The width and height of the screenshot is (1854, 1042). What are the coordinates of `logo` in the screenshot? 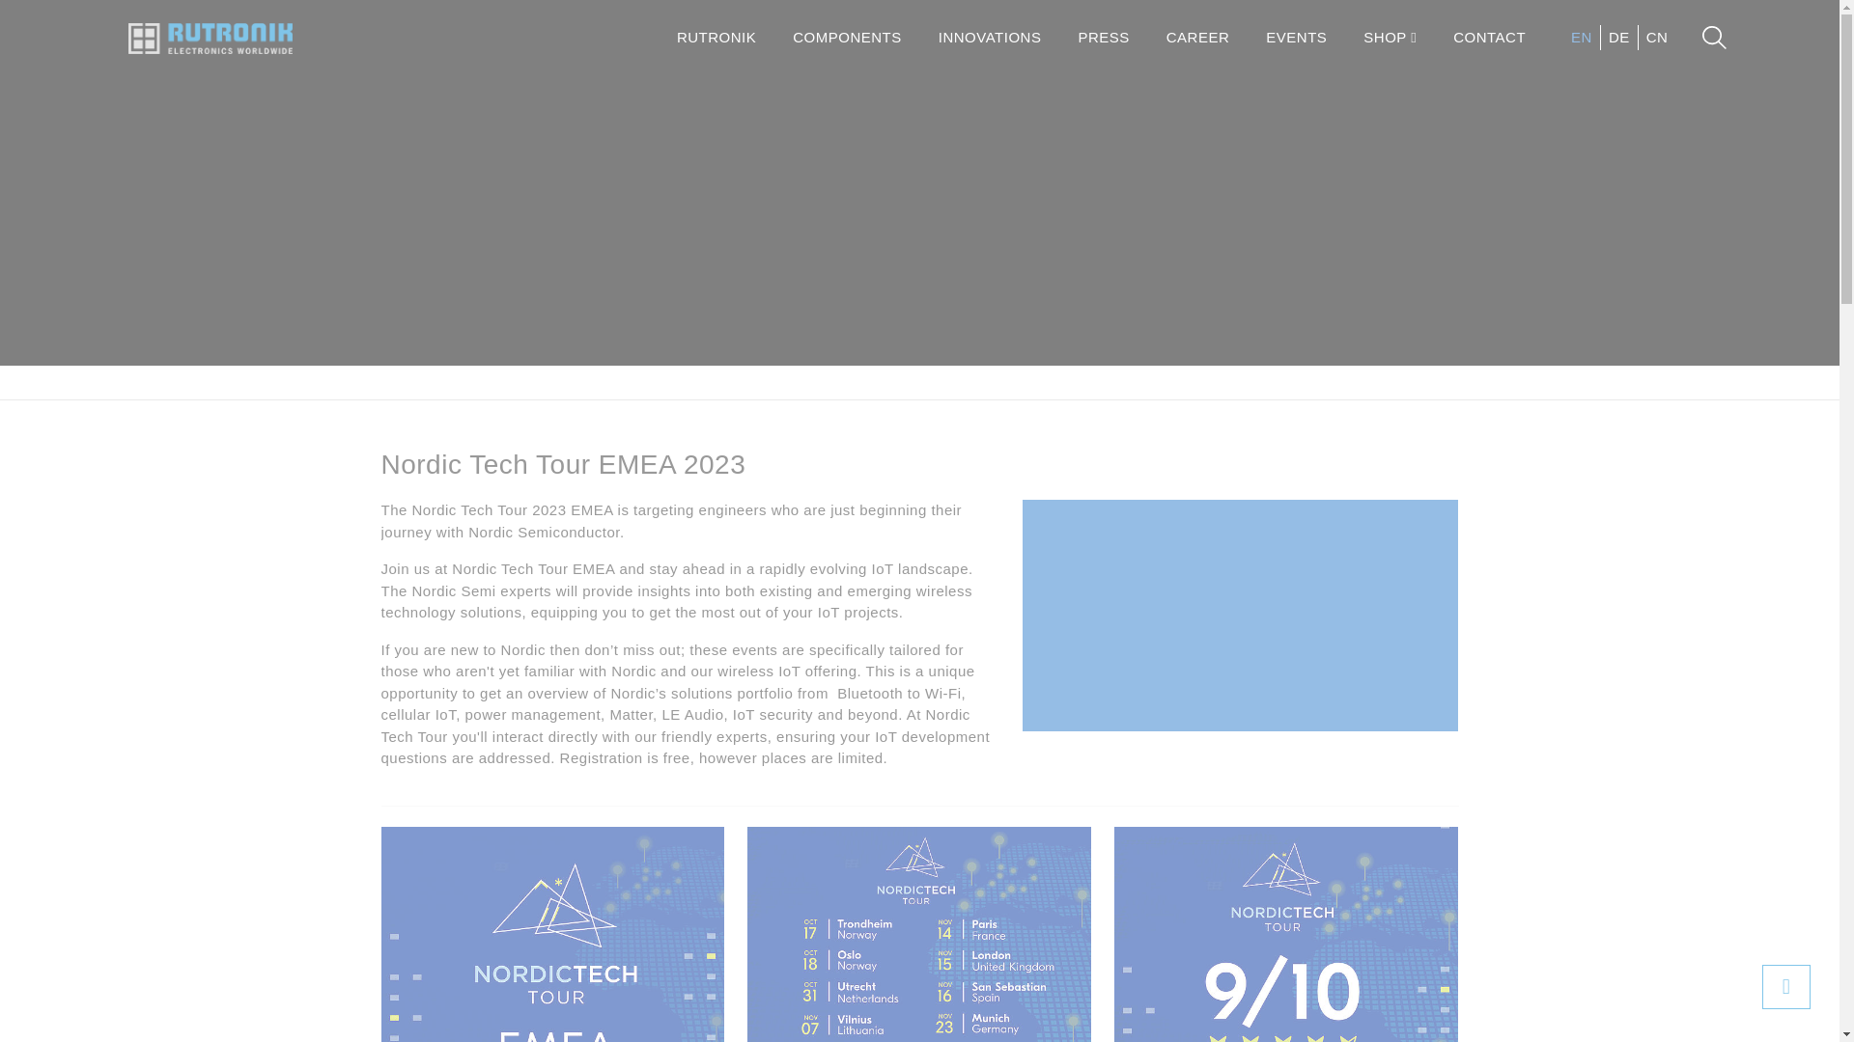 It's located at (209, 39).